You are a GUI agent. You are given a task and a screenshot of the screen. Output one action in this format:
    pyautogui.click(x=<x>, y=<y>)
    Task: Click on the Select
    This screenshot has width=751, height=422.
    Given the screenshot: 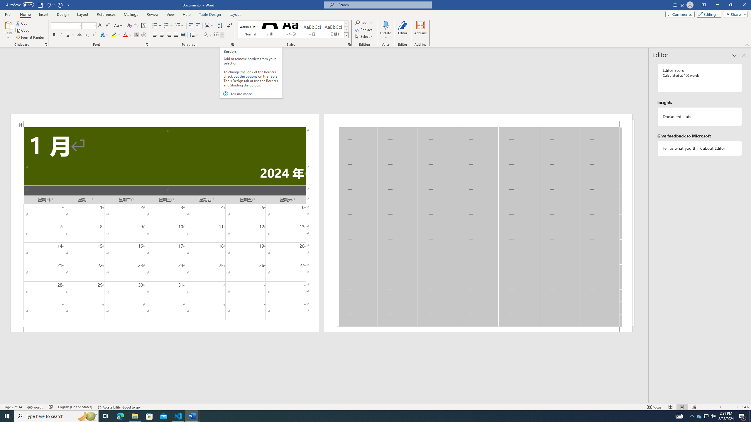 What is the action you would take?
    pyautogui.click(x=364, y=36)
    